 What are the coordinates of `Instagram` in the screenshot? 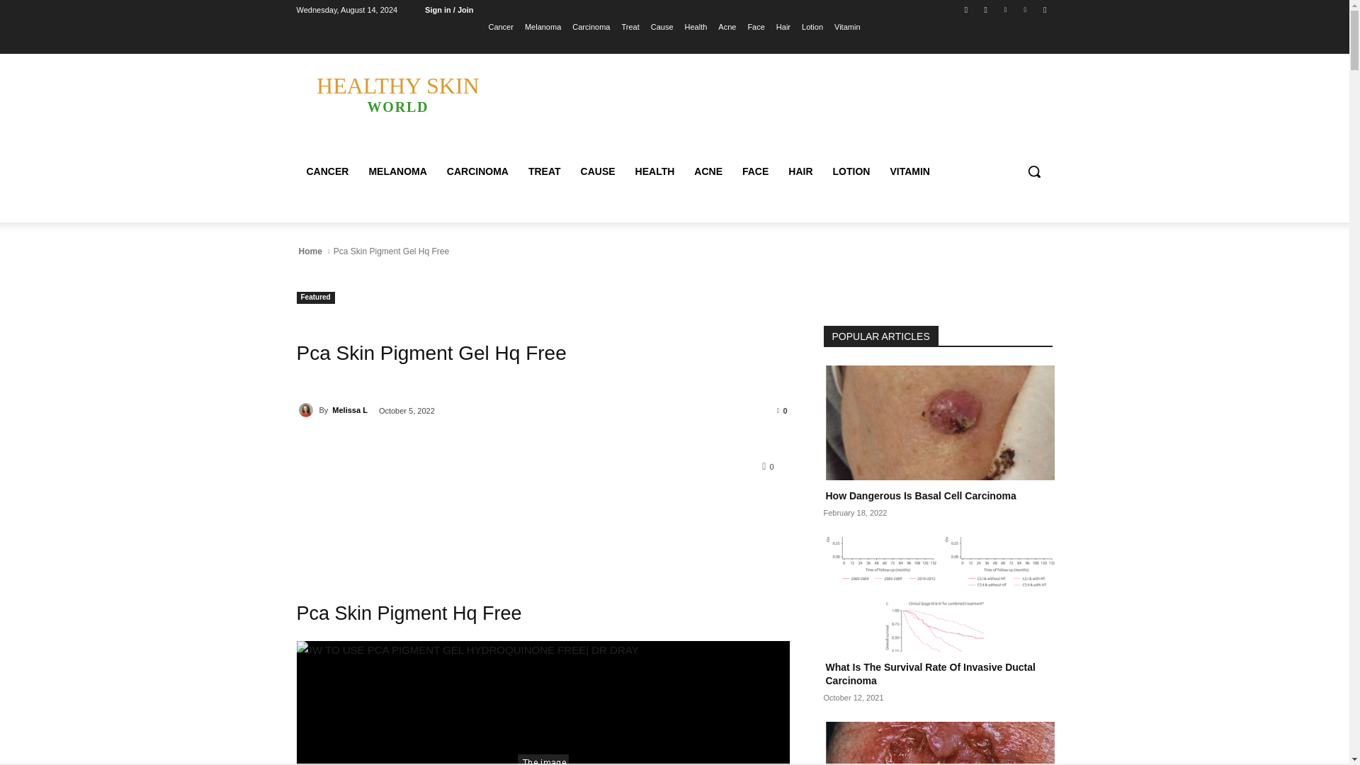 It's located at (986, 9).